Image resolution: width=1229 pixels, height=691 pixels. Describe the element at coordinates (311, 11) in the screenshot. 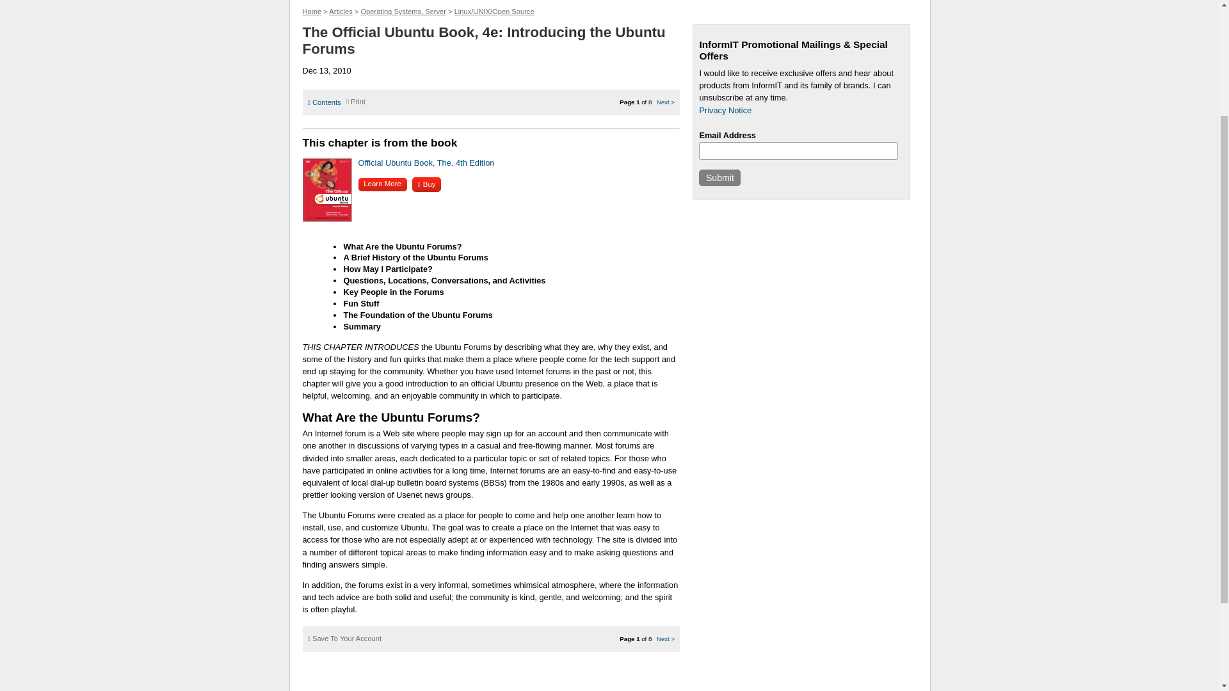

I see `Home` at that location.